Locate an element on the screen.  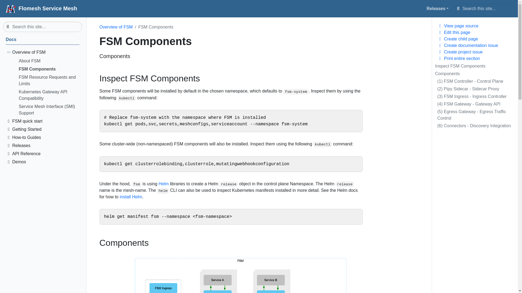
Releases is located at coordinates (439, 8).